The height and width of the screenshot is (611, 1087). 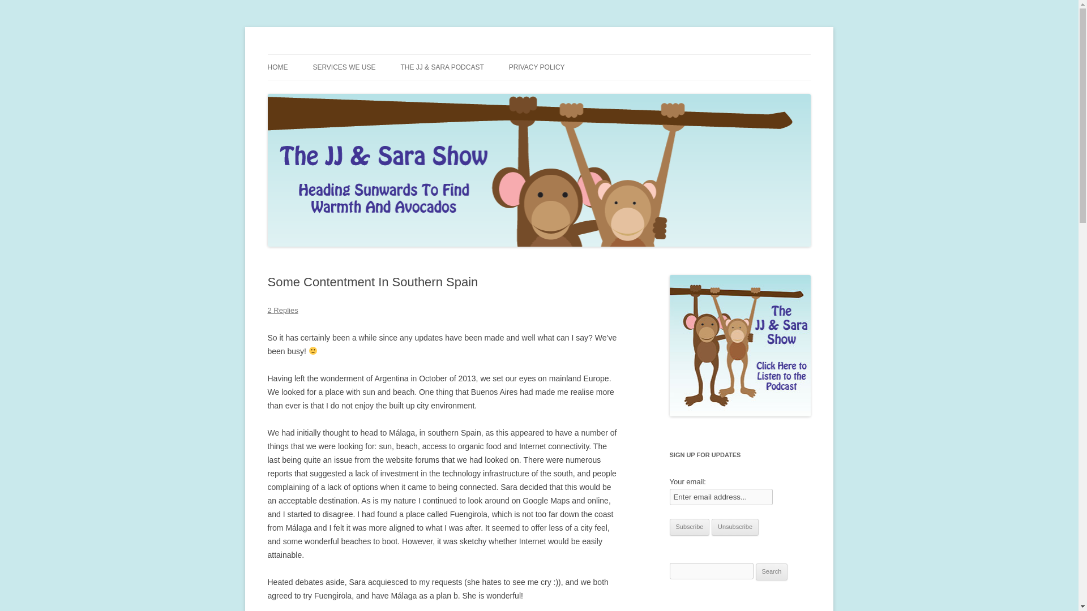 What do you see at coordinates (565, 58) in the screenshot?
I see `Skip to content` at bounding box center [565, 58].